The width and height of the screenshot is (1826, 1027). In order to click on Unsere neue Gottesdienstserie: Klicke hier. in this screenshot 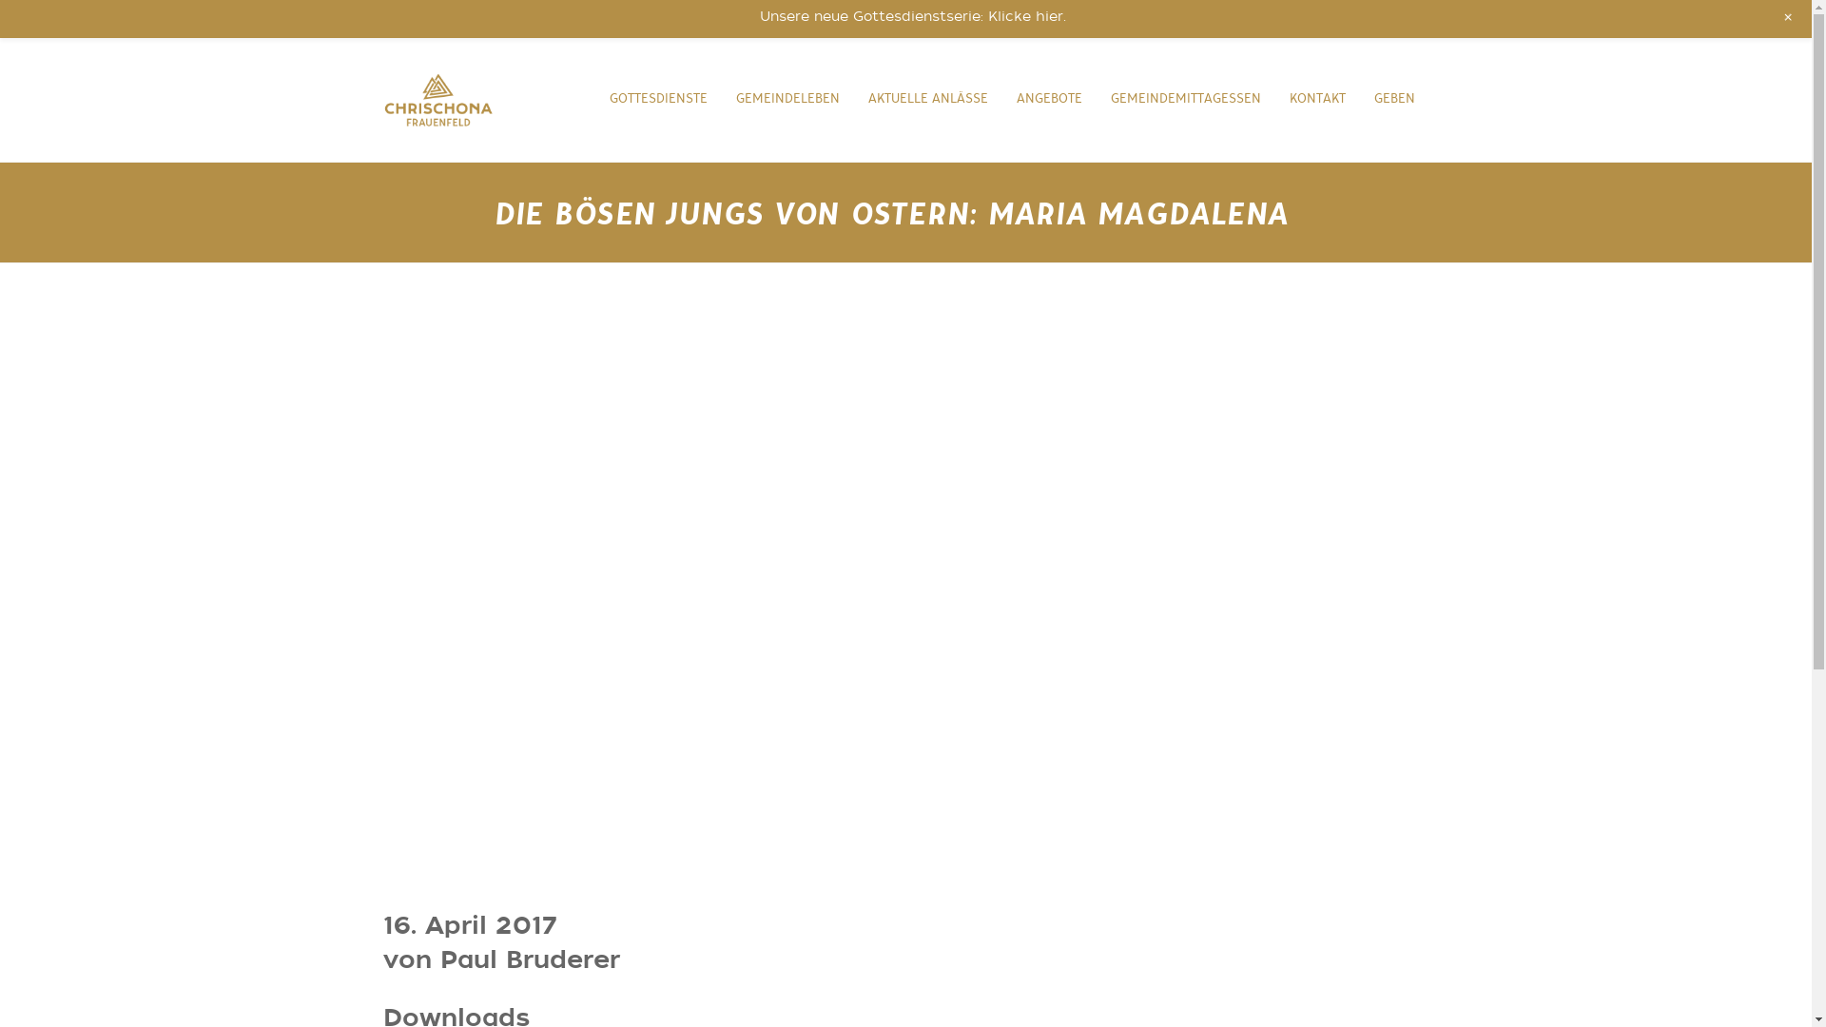, I will do `click(912, 18)`.